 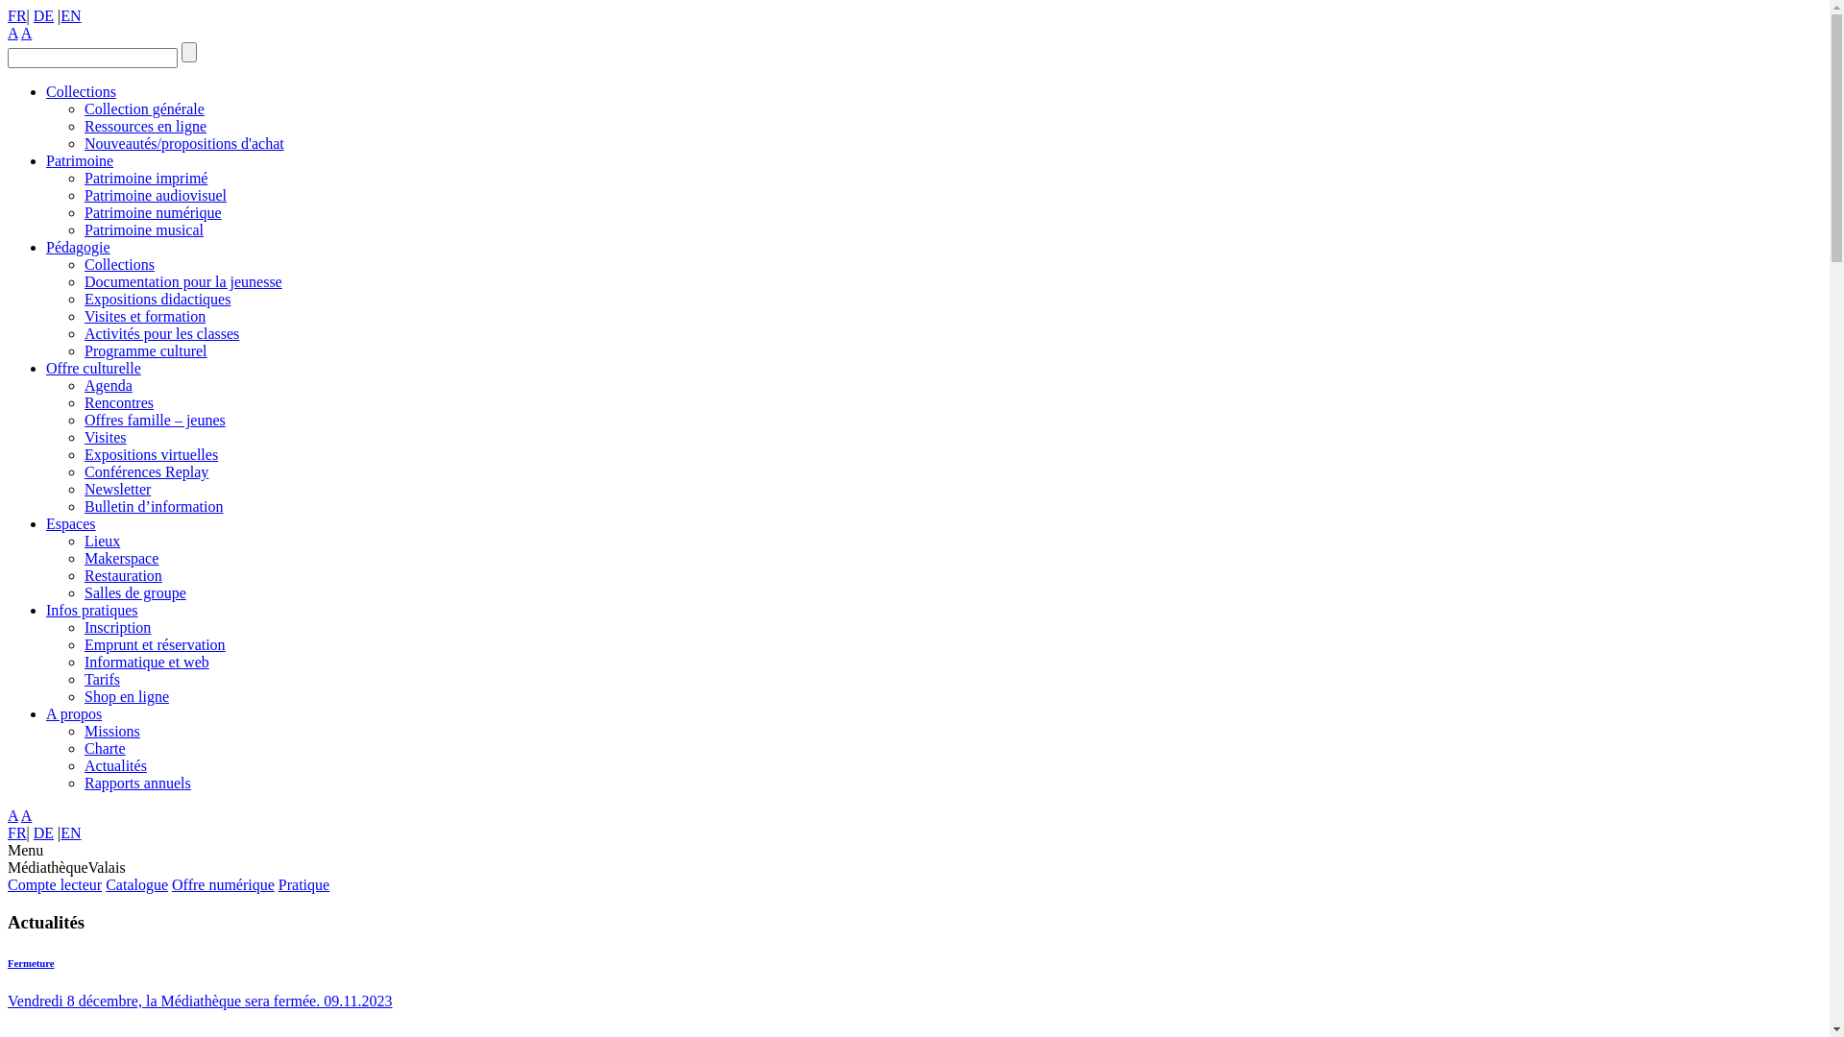 I want to click on Catalogue, so click(x=136, y=885).